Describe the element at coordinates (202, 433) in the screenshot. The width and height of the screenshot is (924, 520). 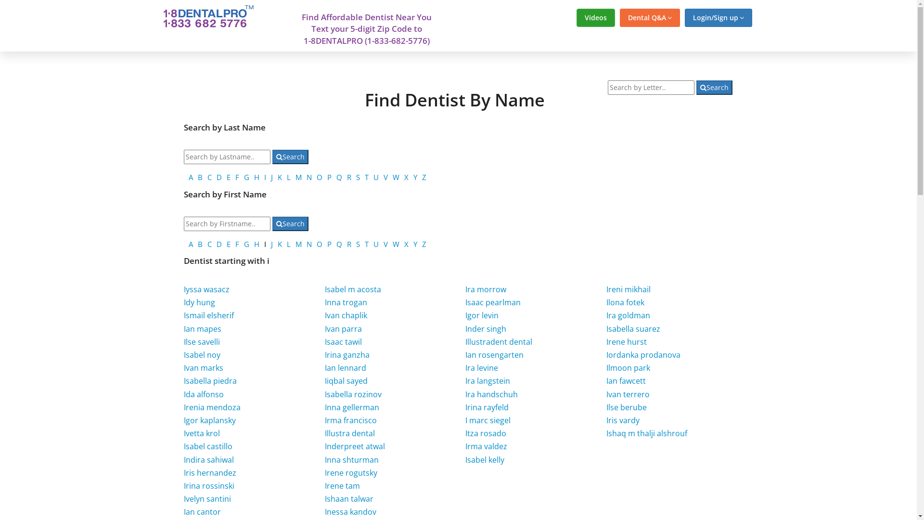
I see `Ivetta krol` at that location.